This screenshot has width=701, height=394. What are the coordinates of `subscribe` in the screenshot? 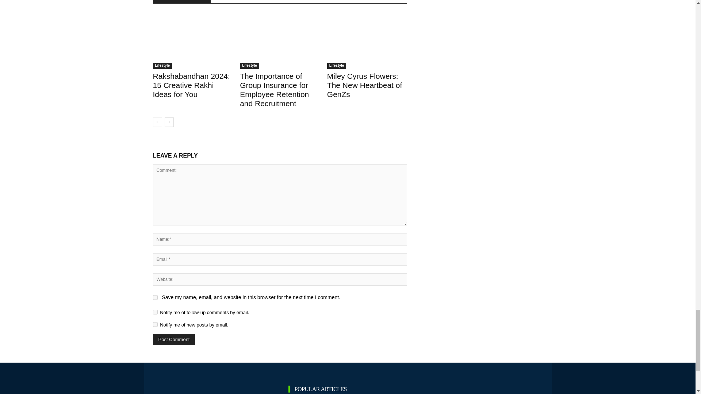 It's located at (155, 312).